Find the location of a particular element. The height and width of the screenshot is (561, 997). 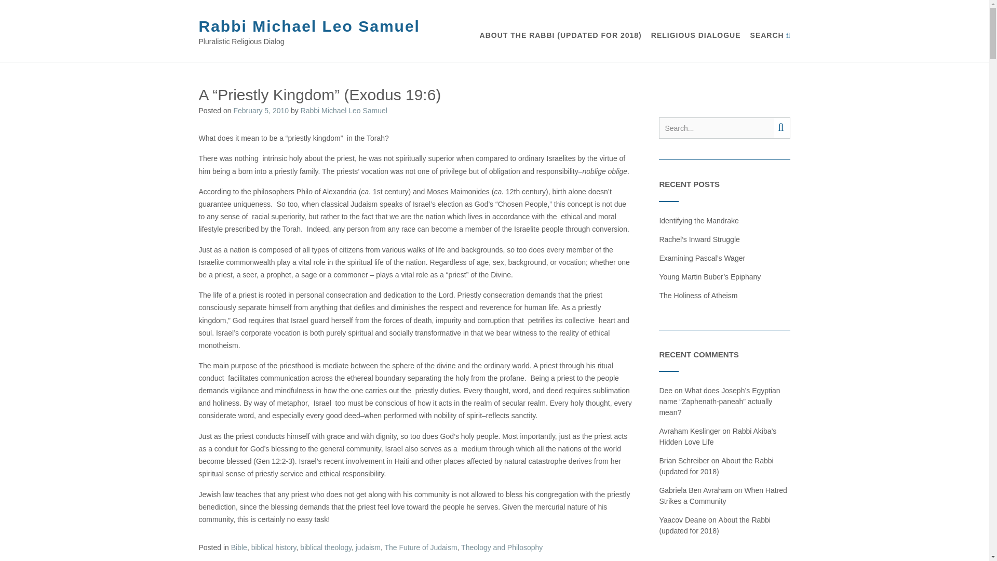

Rabbi Michael Leo Samuel is located at coordinates (309, 26).